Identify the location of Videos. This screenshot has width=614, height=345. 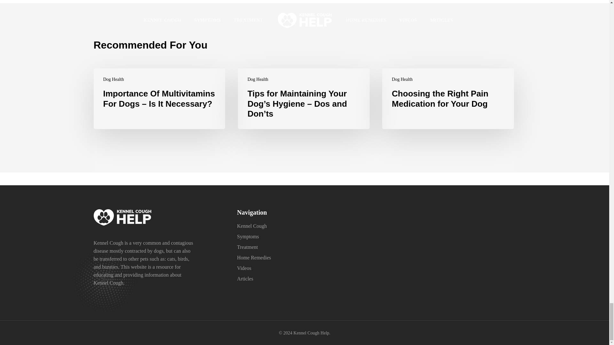
(244, 268).